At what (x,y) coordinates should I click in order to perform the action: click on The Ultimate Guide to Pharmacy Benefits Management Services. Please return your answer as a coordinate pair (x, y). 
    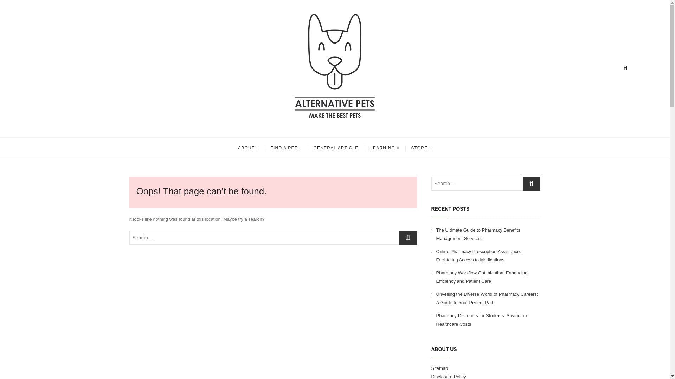
    Looking at the image, I should click on (478, 234).